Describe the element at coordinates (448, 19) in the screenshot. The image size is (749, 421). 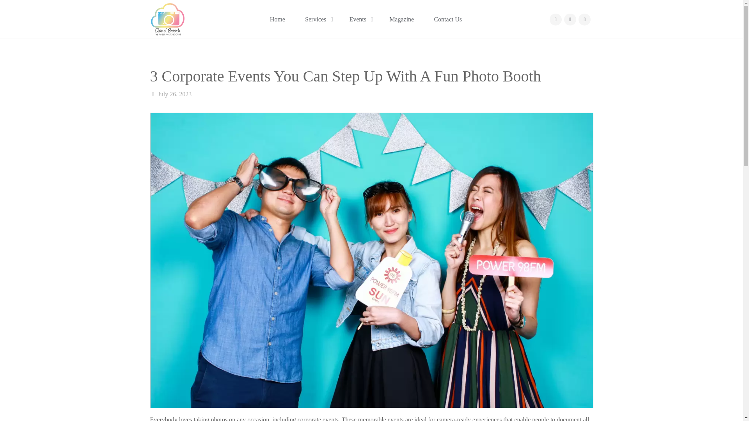
I see `Contact Us` at that location.